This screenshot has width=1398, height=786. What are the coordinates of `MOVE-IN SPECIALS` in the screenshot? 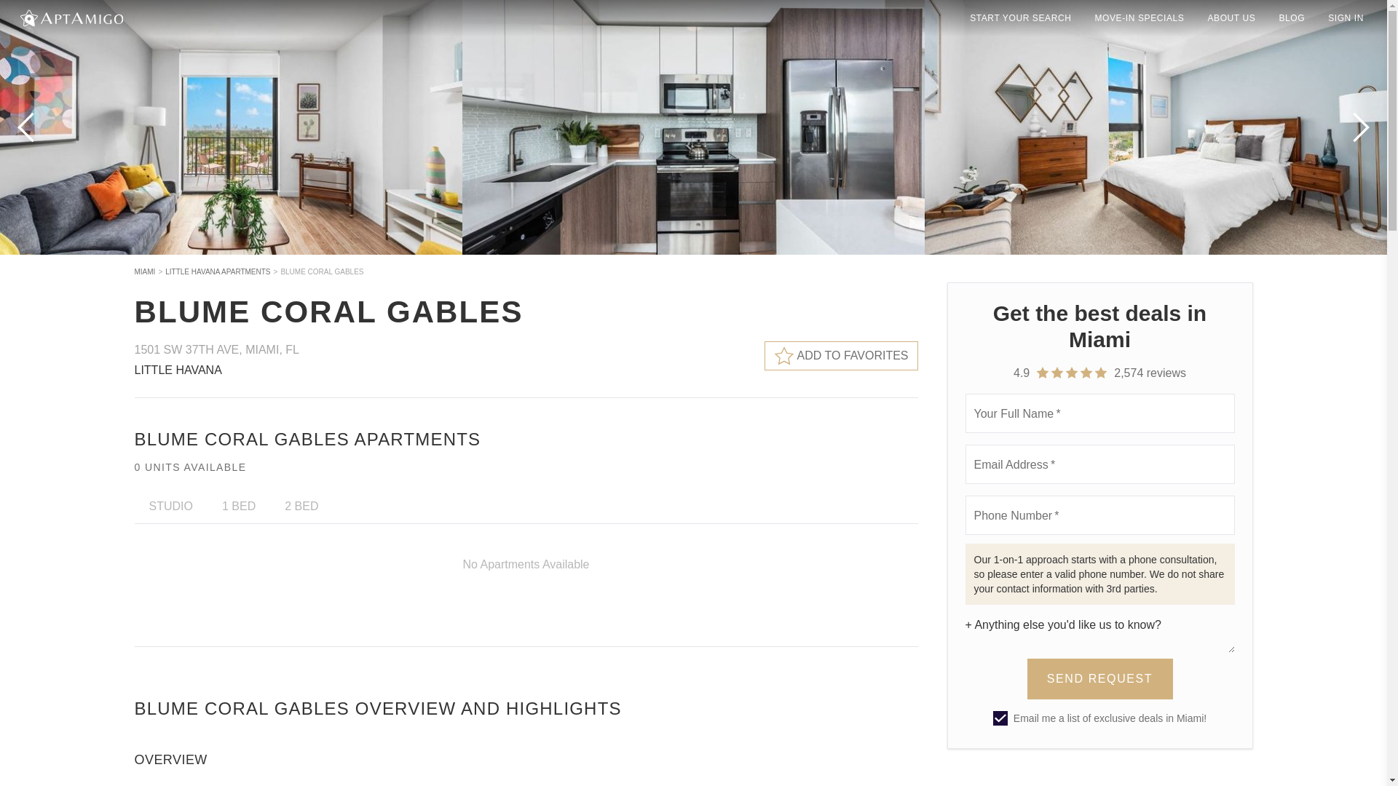 It's located at (1139, 17).